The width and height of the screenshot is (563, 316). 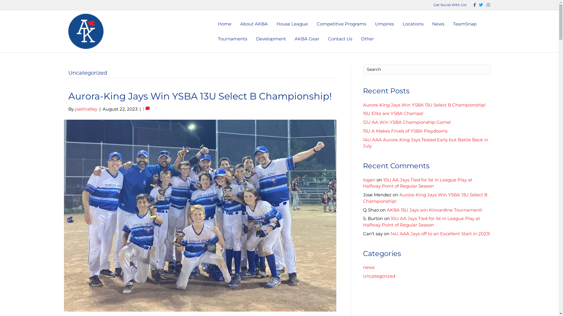 What do you see at coordinates (369, 267) in the screenshot?
I see `news` at bounding box center [369, 267].